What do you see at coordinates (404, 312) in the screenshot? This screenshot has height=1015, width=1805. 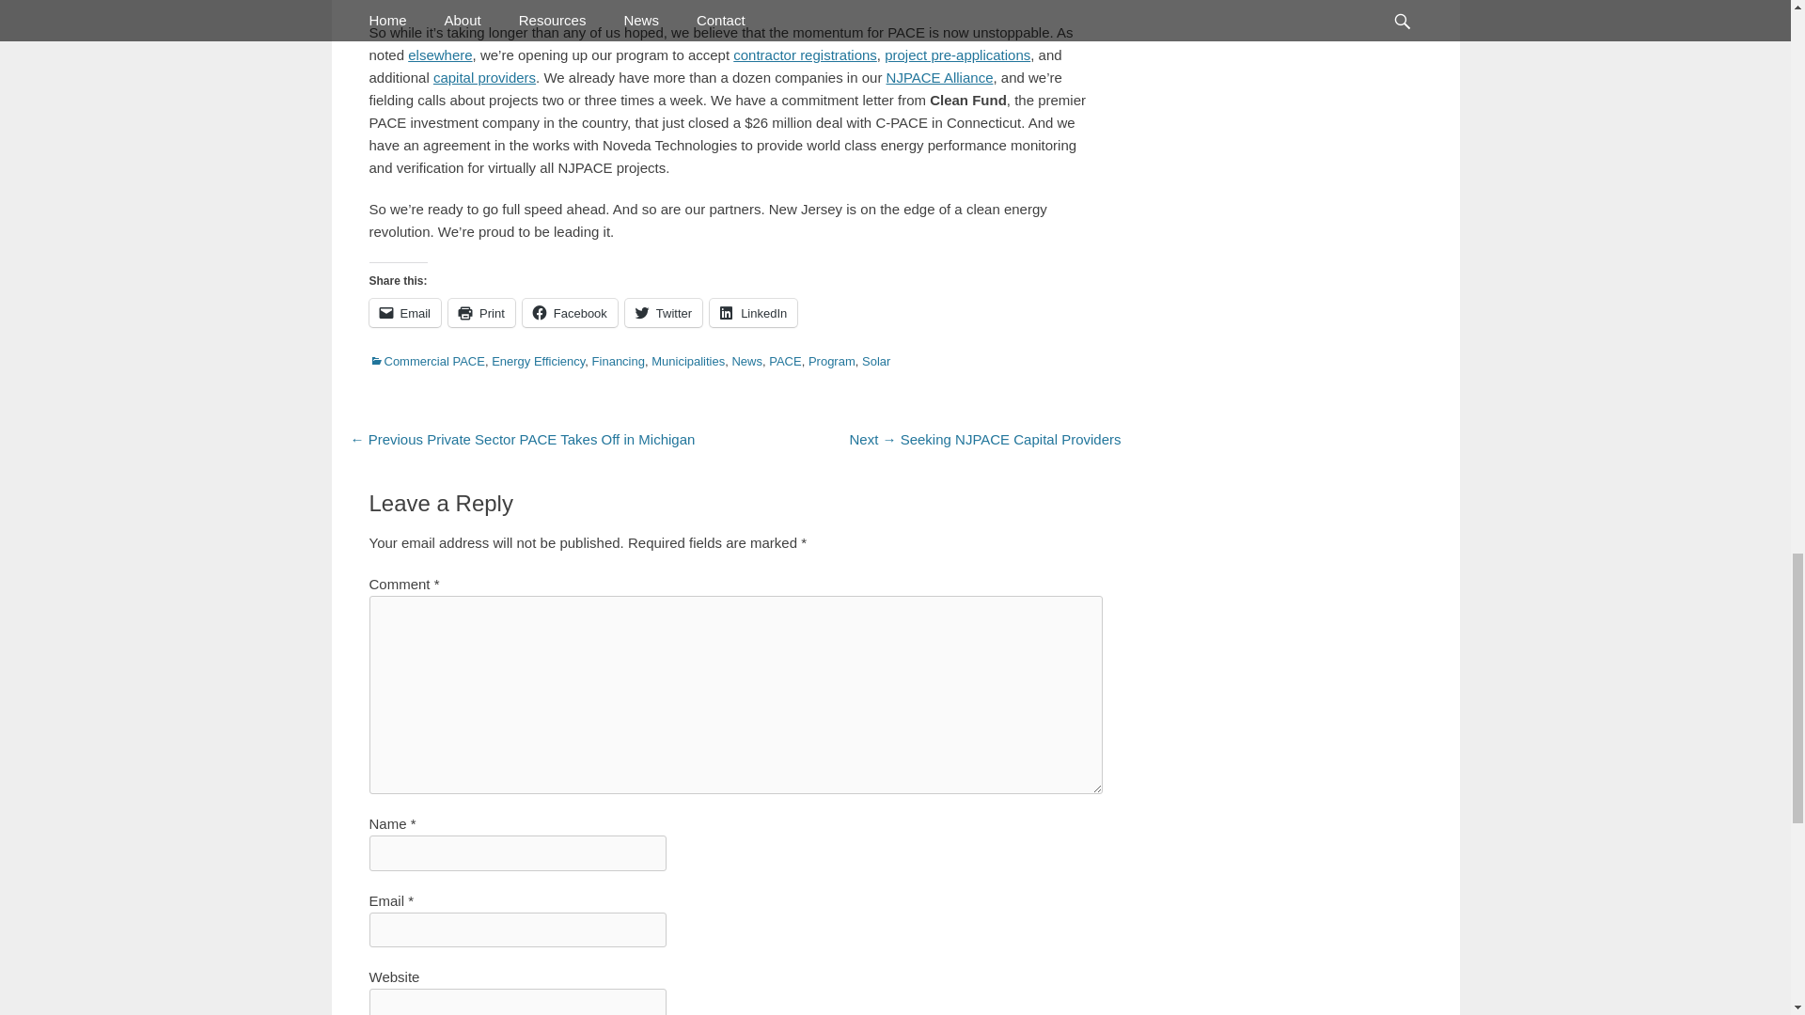 I see `Click to email a link to a friend` at bounding box center [404, 312].